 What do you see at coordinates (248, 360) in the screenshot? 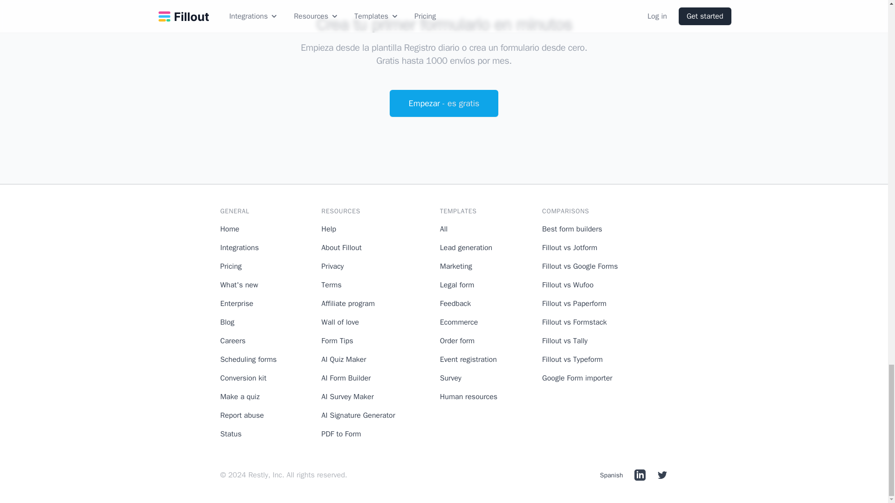
I see `Scheduling forms` at bounding box center [248, 360].